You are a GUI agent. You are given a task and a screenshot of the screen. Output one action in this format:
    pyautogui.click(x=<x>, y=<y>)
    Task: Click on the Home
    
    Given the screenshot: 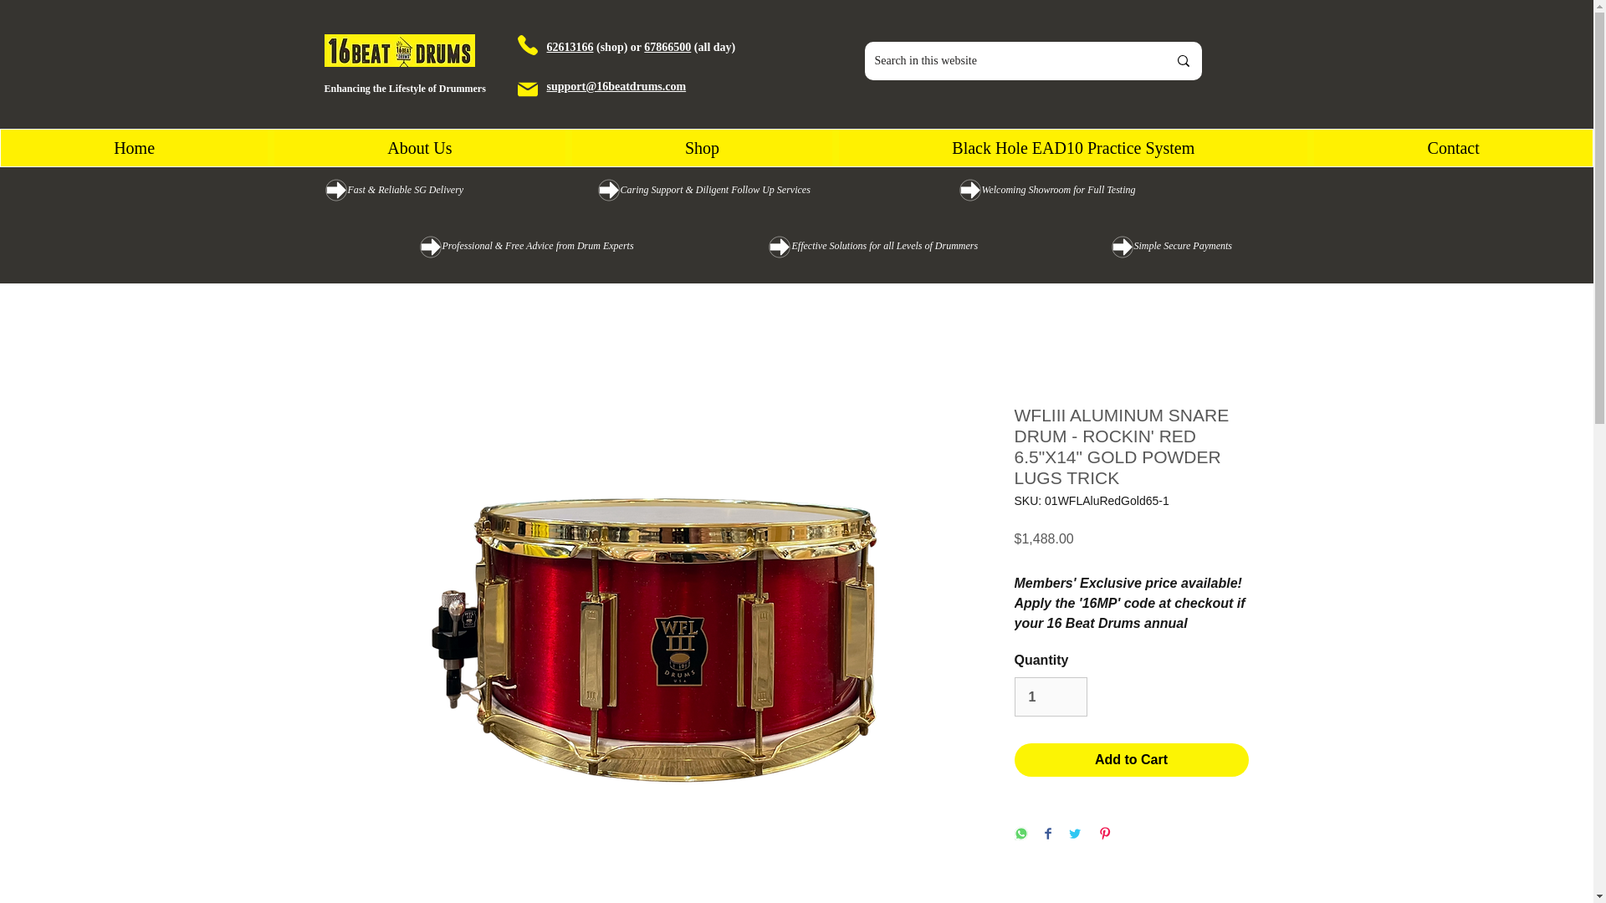 What is the action you would take?
    pyautogui.click(x=134, y=147)
    